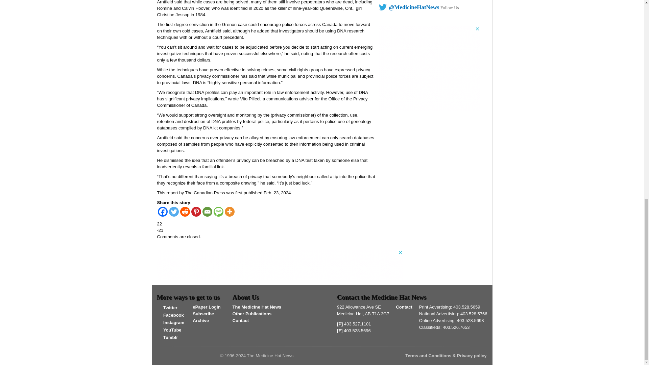 The image size is (649, 365). Describe the element at coordinates (185, 212) in the screenshot. I see `Reddit` at that location.